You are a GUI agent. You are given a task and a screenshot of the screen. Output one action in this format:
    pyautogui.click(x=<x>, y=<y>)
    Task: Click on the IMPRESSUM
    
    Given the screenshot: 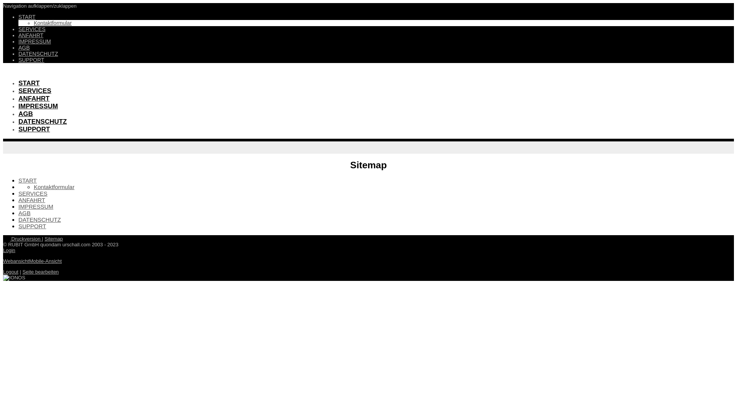 What is the action you would take?
    pyautogui.click(x=36, y=207)
    